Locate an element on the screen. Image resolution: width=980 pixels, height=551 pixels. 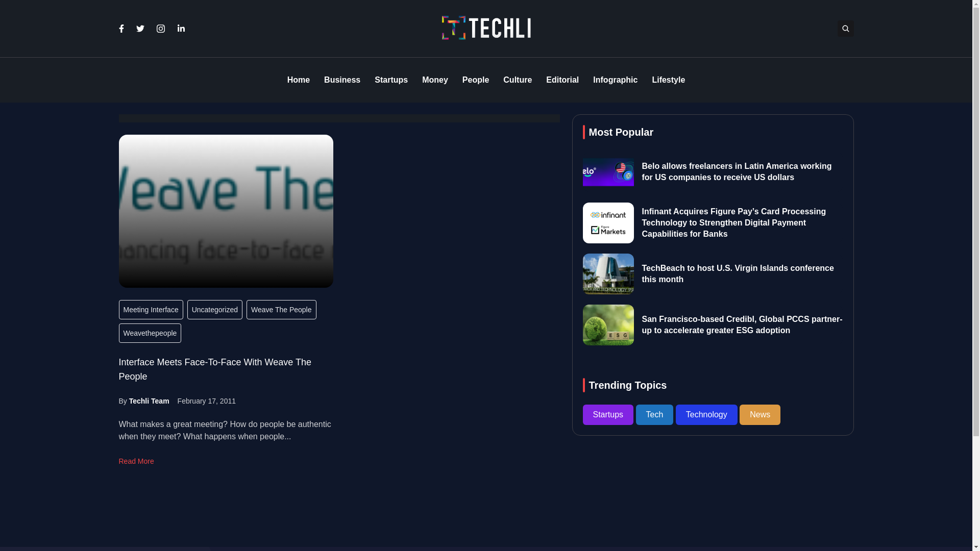
Lifestyle is located at coordinates (668, 80).